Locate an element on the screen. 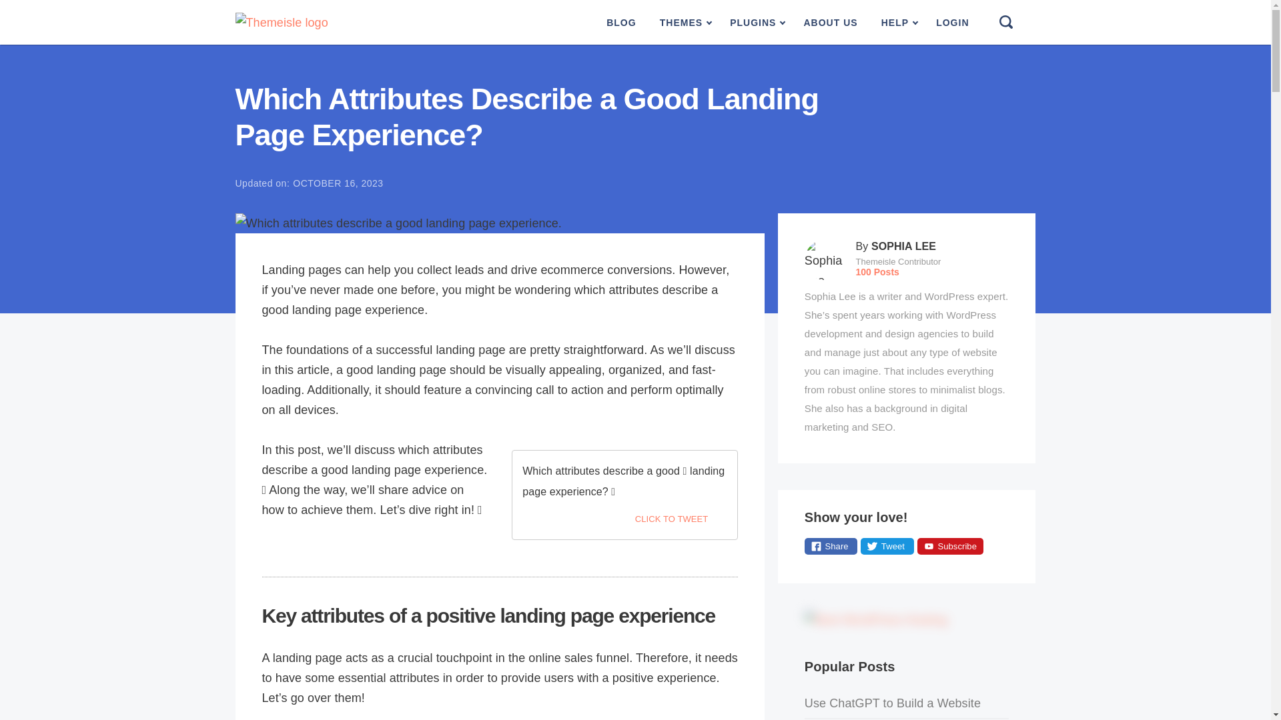 This screenshot has width=1281, height=720. LOGIN is located at coordinates (952, 23).